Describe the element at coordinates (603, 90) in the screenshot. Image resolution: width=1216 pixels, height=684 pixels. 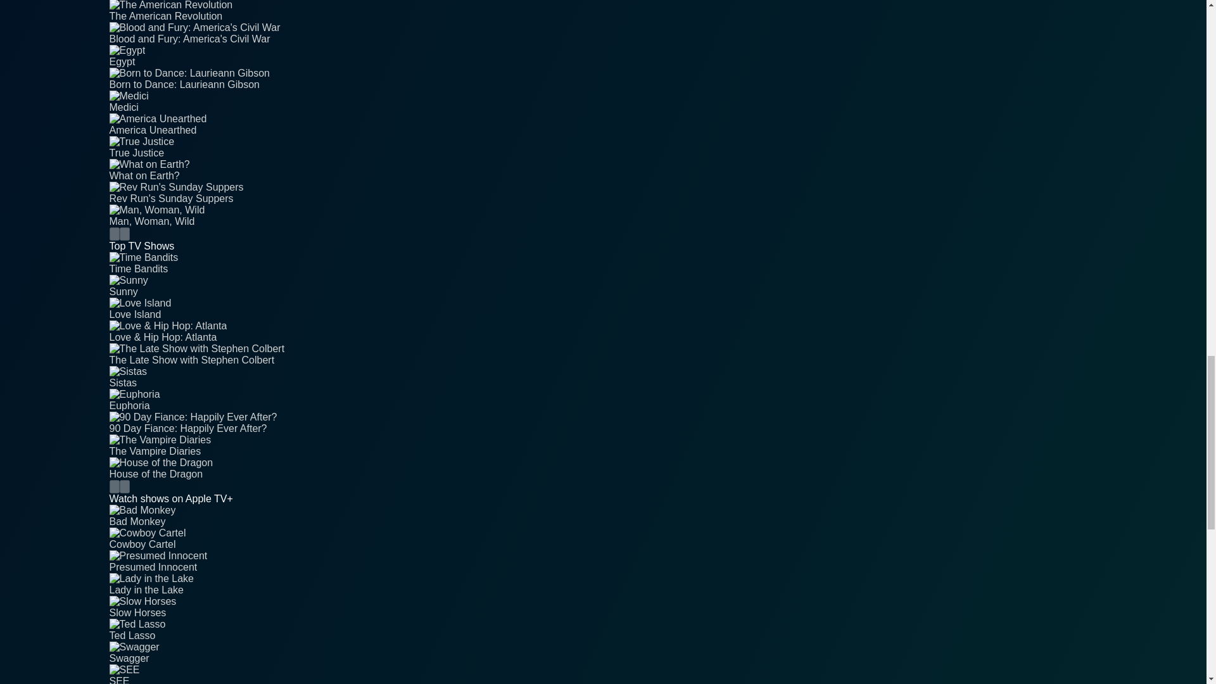
I see `Born to Dance: Laurieann Gibson` at that location.